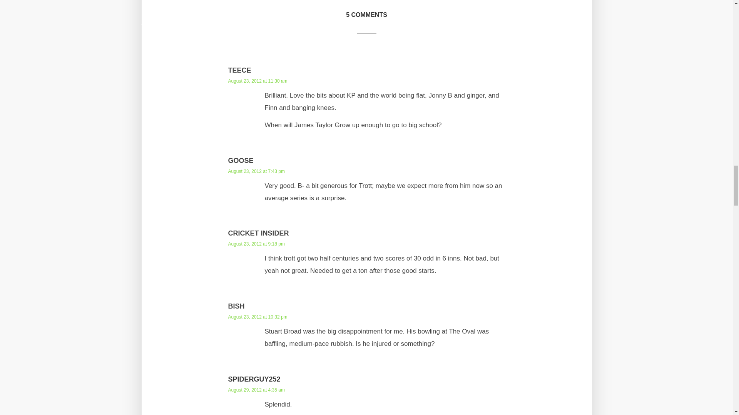 Image resolution: width=739 pixels, height=415 pixels. I want to click on August 23, 2012 at 11:30 am, so click(257, 81).